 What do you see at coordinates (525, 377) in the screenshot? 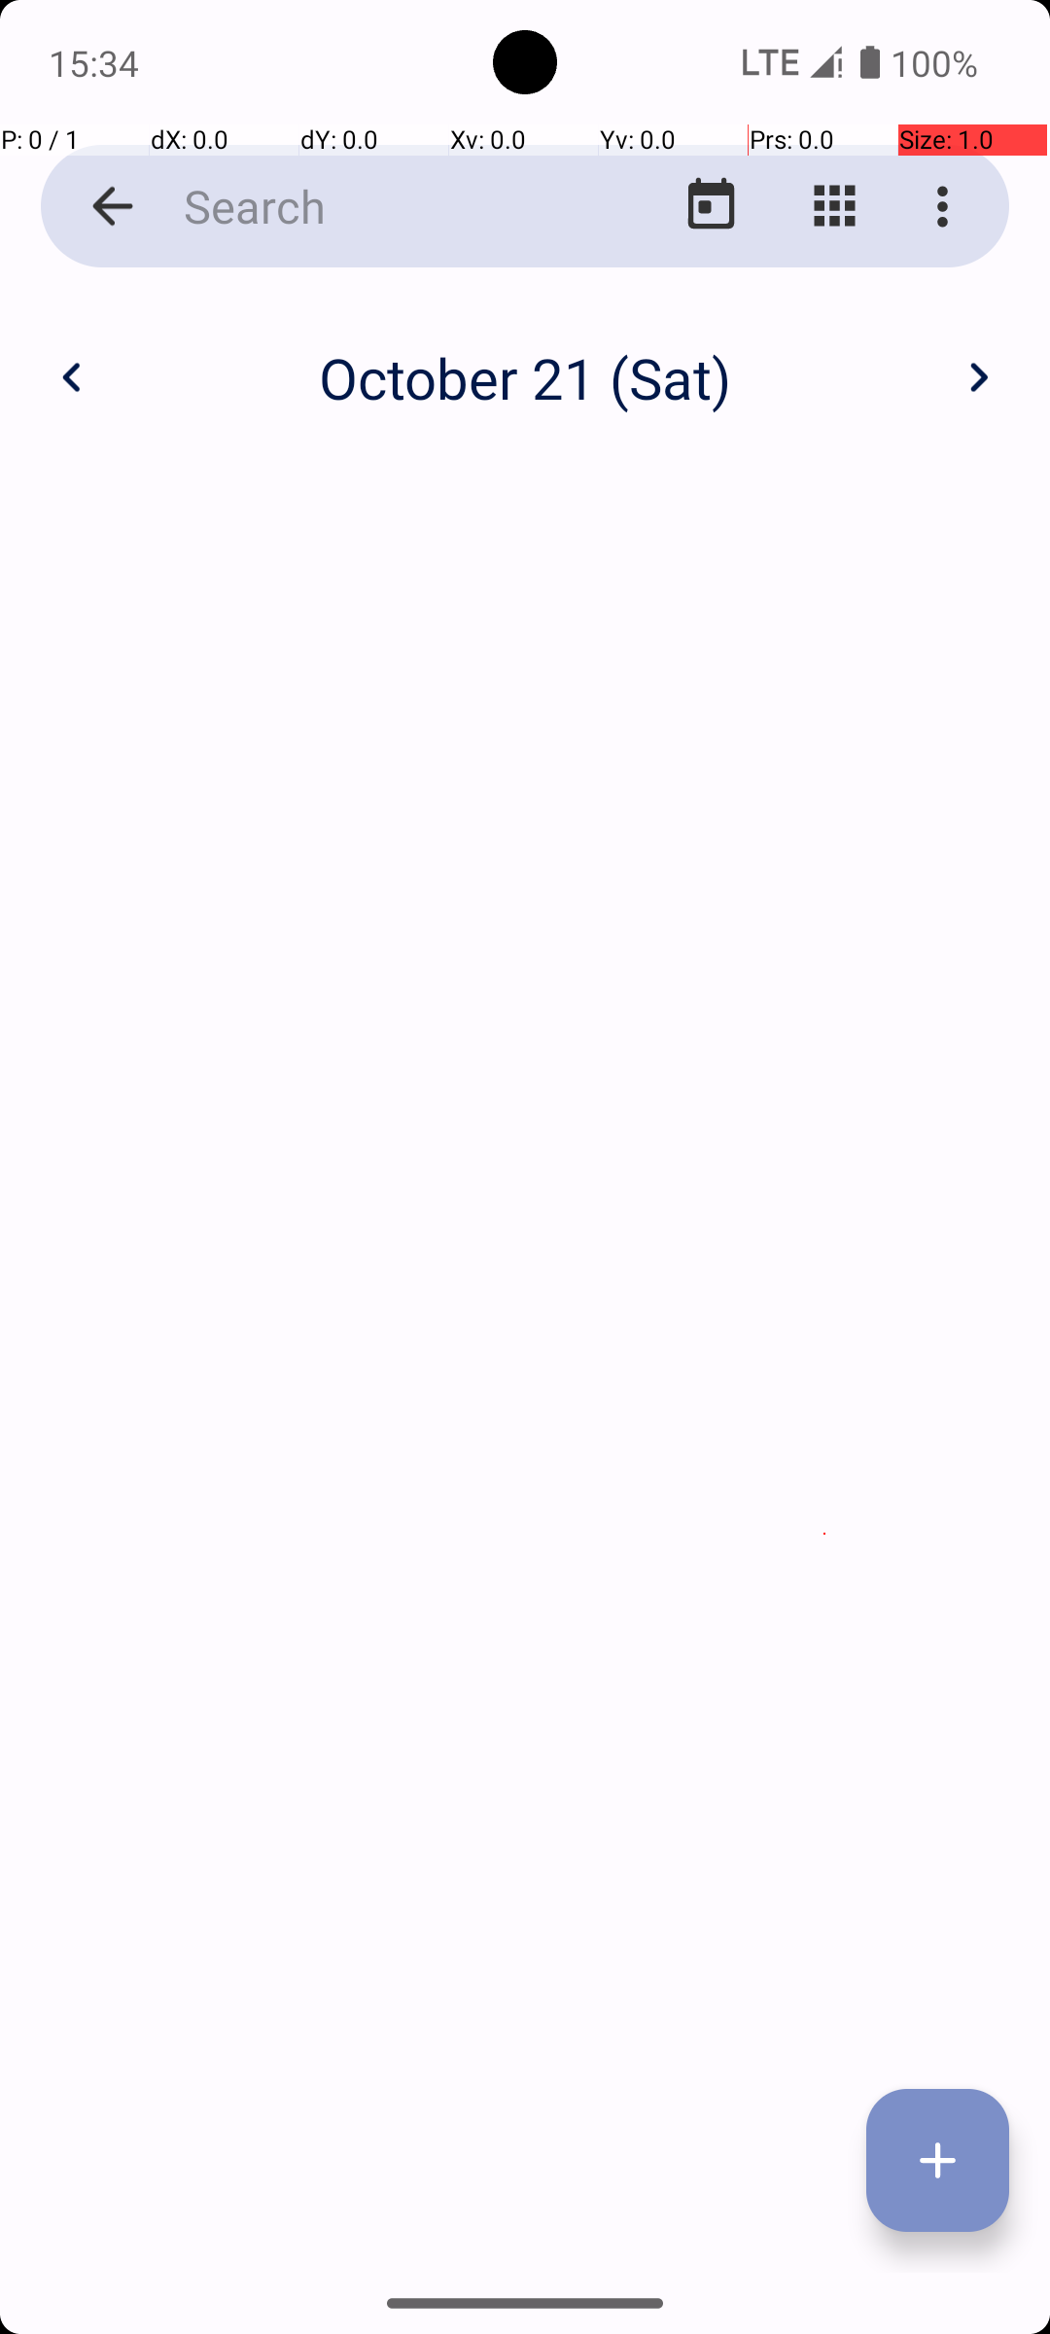
I see `October 21 (Sat)` at bounding box center [525, 377].